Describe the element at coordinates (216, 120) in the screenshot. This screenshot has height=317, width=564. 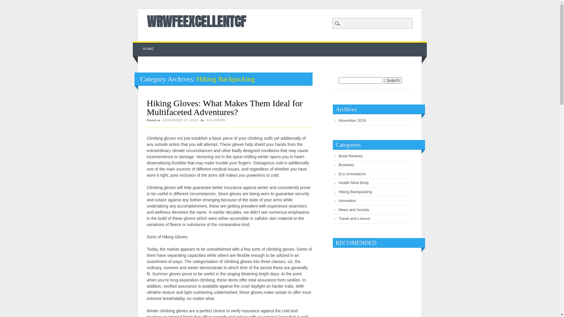
I see `SULAIMAN` at that location.